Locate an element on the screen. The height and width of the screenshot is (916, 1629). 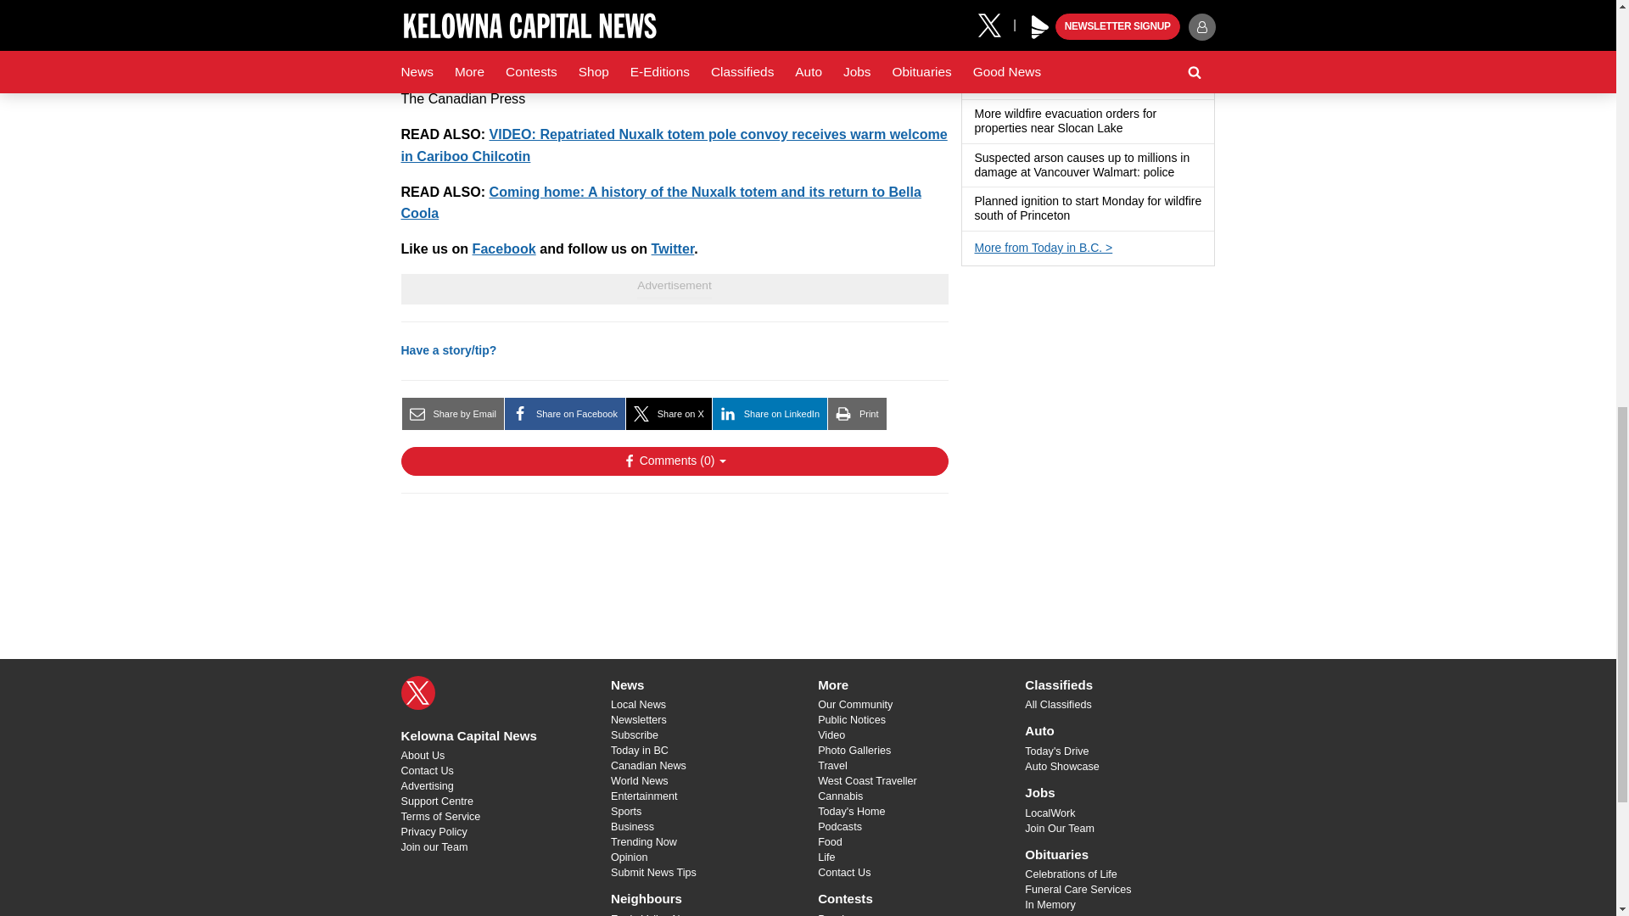
Show Comments is located at coordinates (674, 461).